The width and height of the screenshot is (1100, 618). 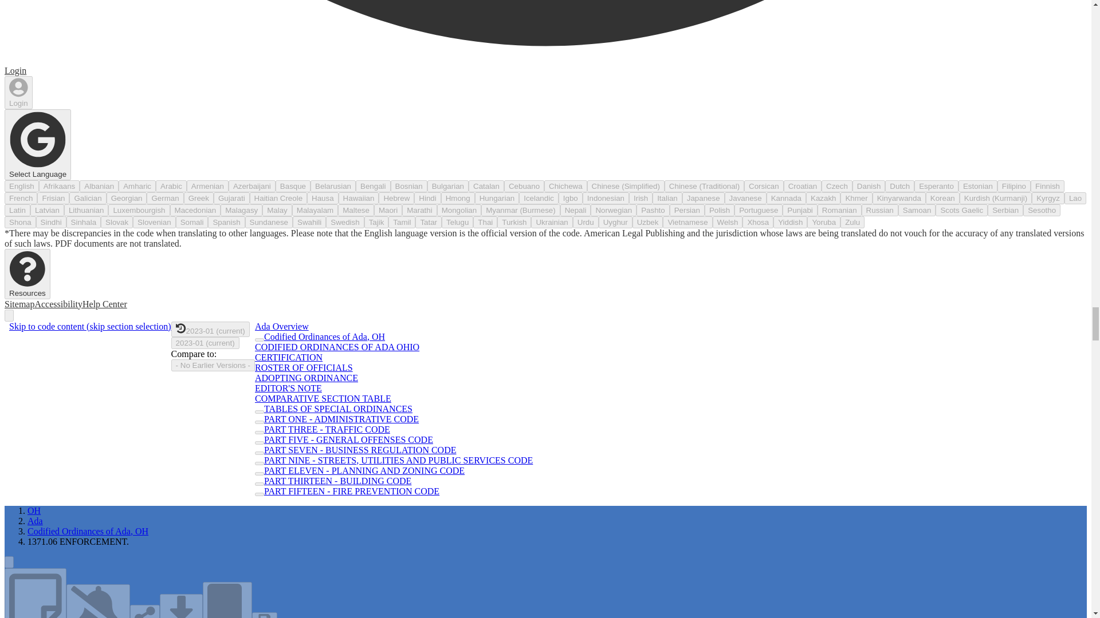 I want to click on Croatian, so click(x=802, y=186).